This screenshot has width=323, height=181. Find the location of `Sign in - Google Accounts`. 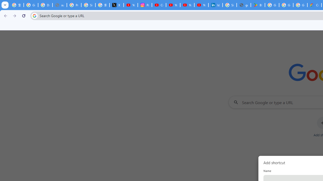

Sign in - Google Accounts is located at coordinates (88, 5).